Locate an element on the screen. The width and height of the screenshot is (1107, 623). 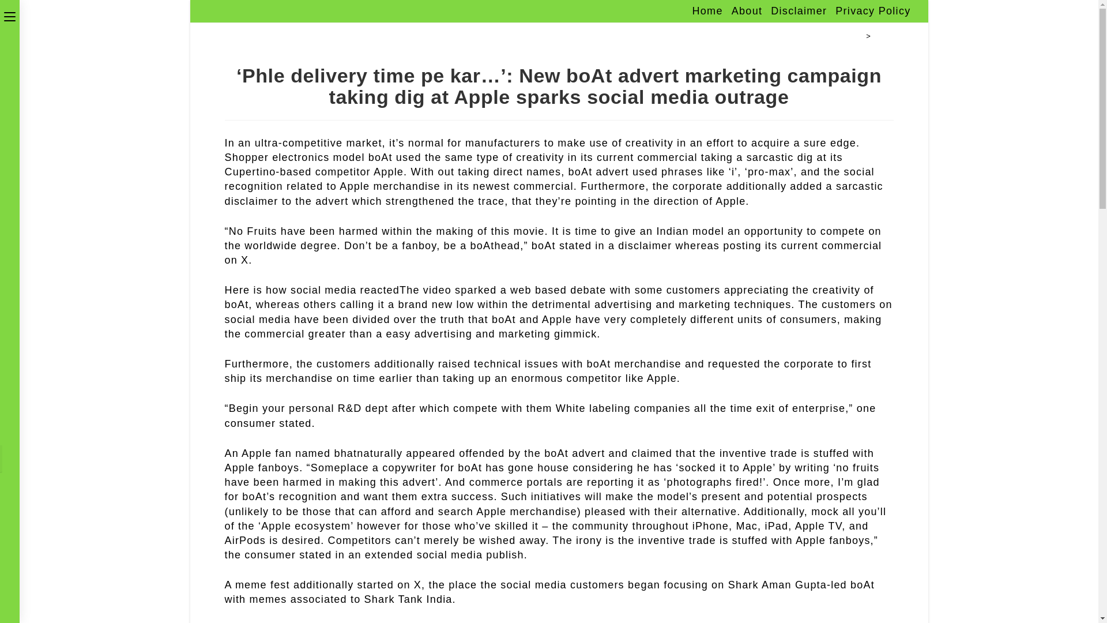
Business is located at coordinates (892, 36).